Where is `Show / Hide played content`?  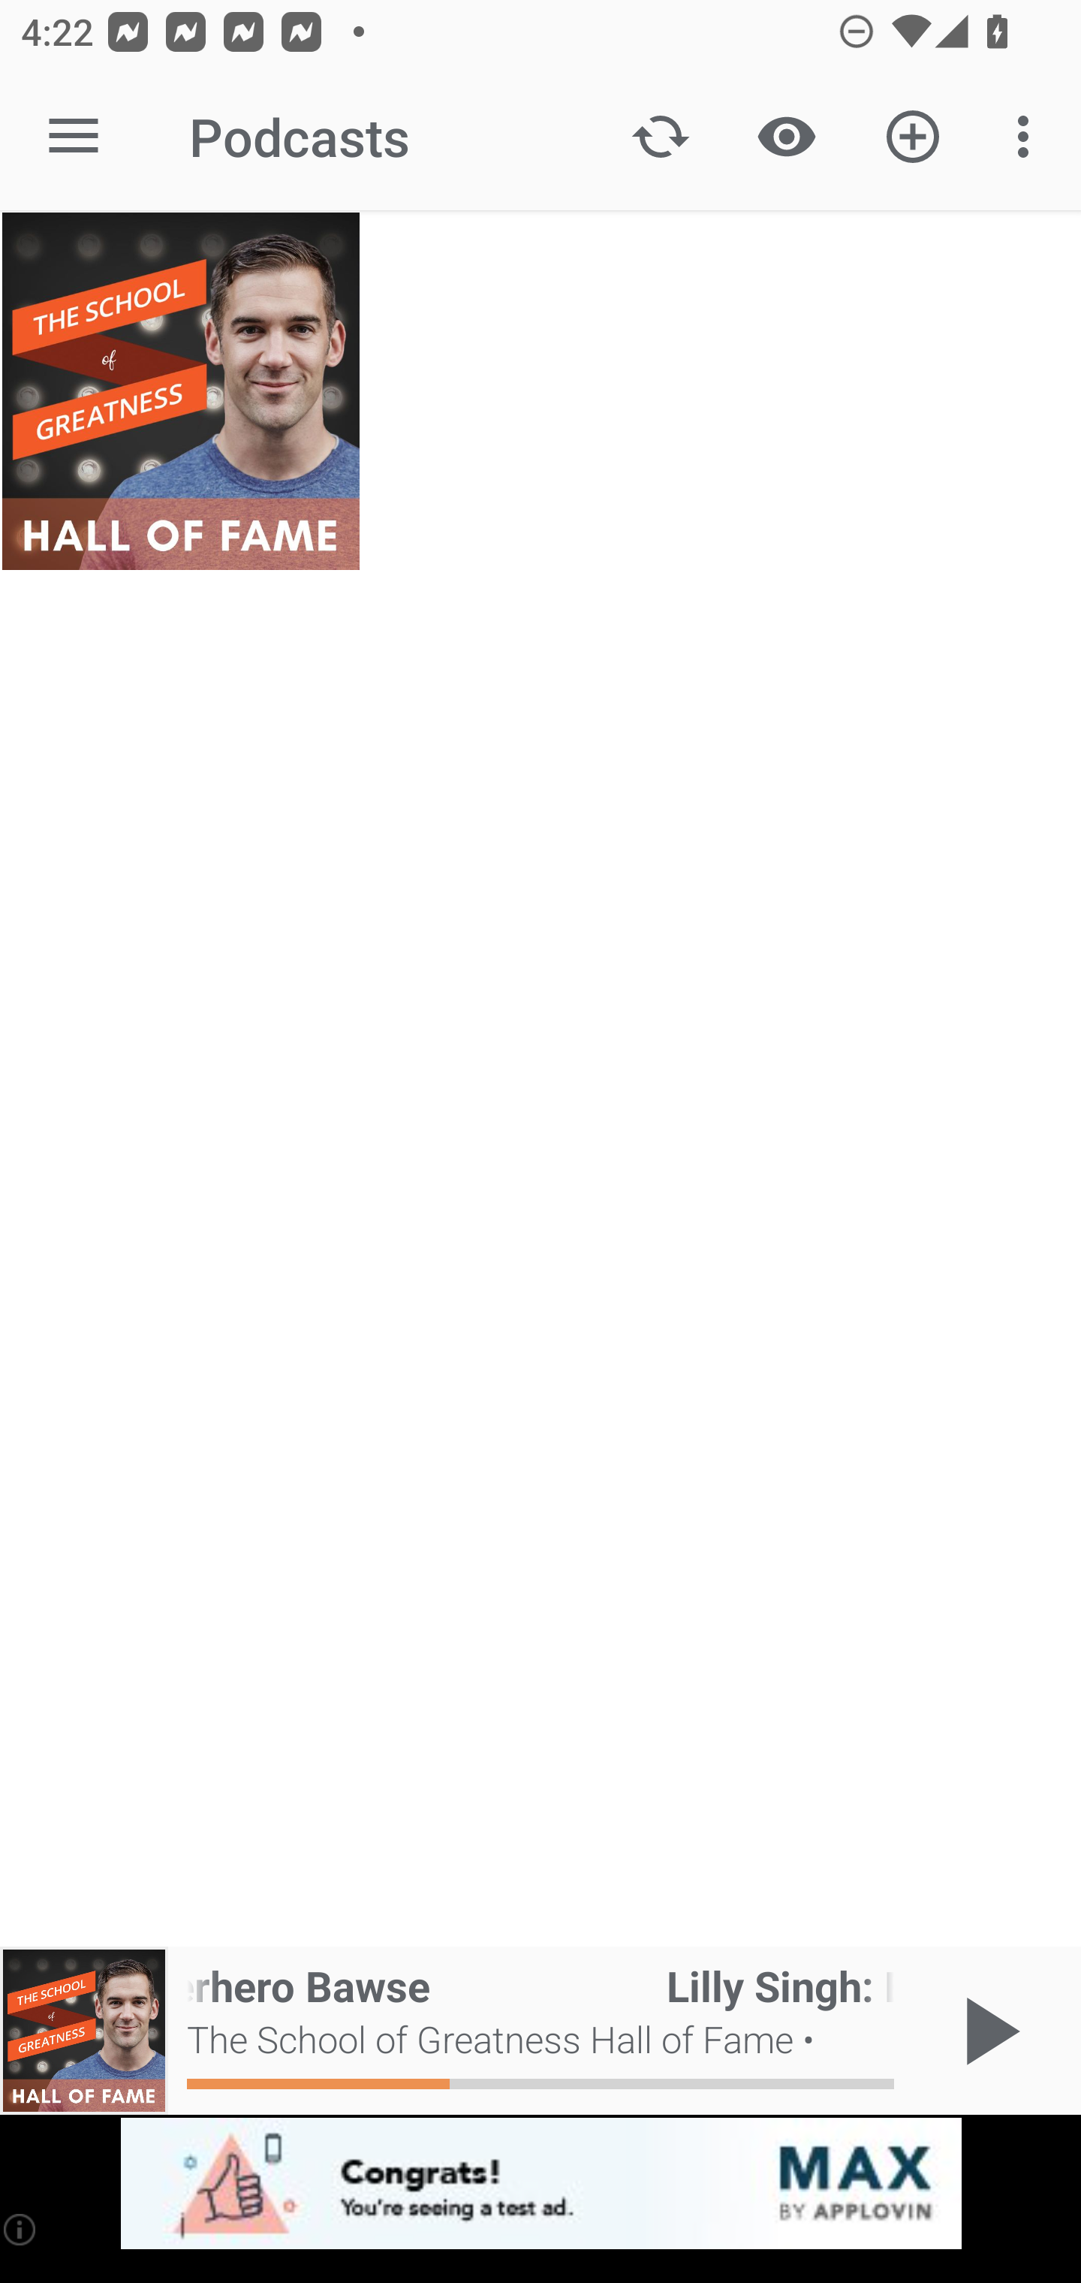
Show / Hide played content is located at coordinates (786, 137).